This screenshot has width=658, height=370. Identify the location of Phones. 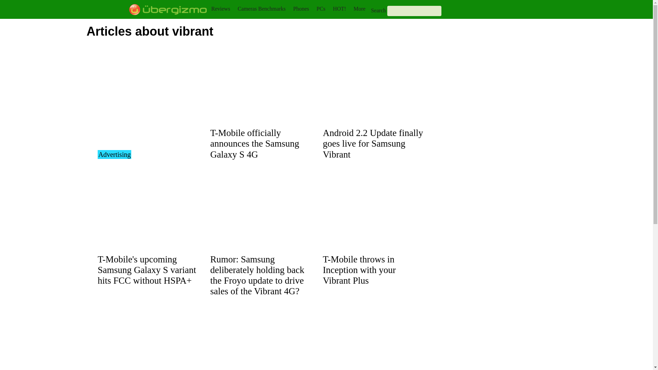
(301, 9).